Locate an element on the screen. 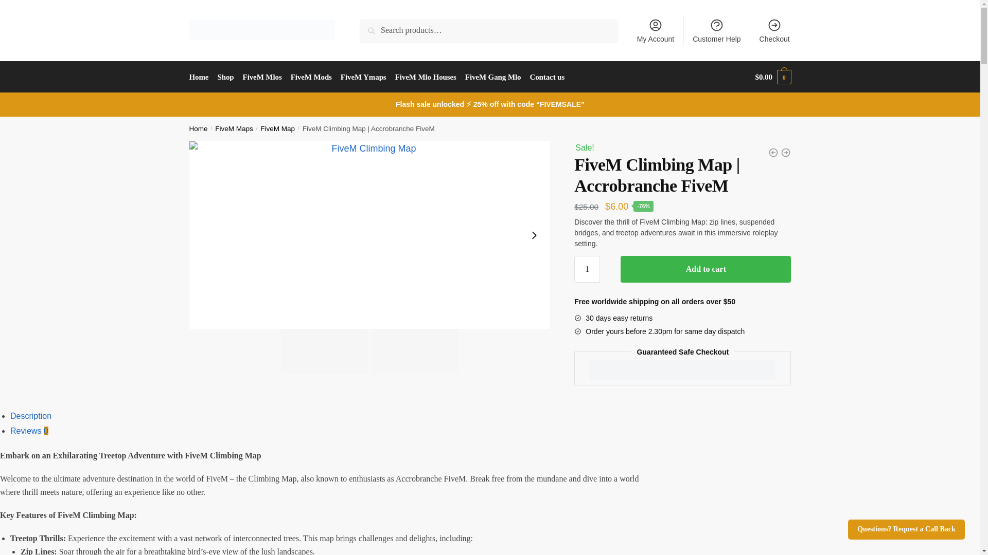 The width and height of the screenshot is (988, 555). View your shopping cart is located at coordinates (773, 77).